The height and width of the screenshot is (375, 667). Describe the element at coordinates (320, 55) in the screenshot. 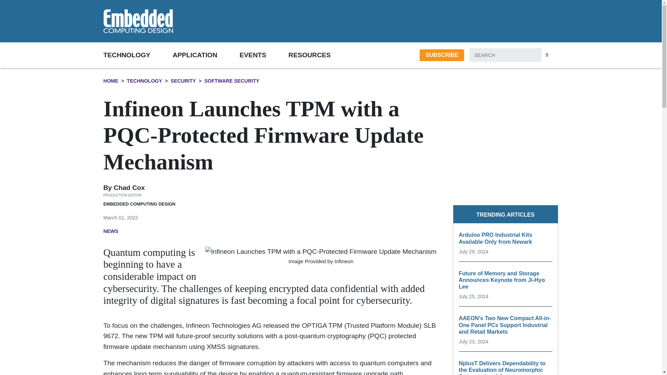

I see `RESOURCES` at that location.